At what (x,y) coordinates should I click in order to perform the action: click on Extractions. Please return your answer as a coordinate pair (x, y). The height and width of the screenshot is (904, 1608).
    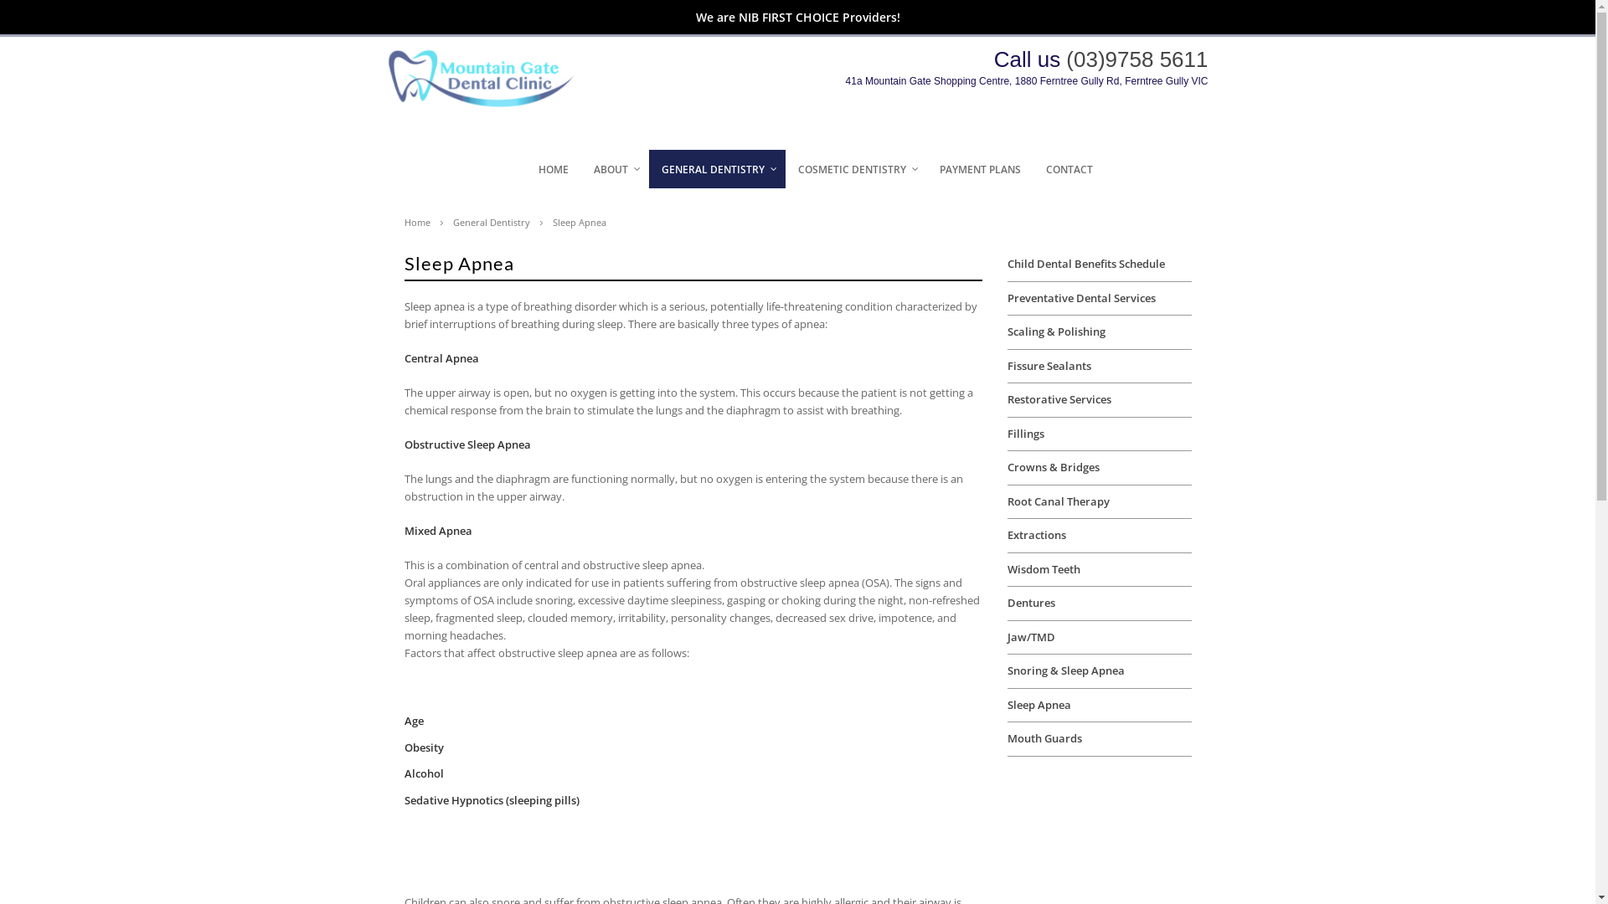
    Looking at the image, I should click on (1036, 535).